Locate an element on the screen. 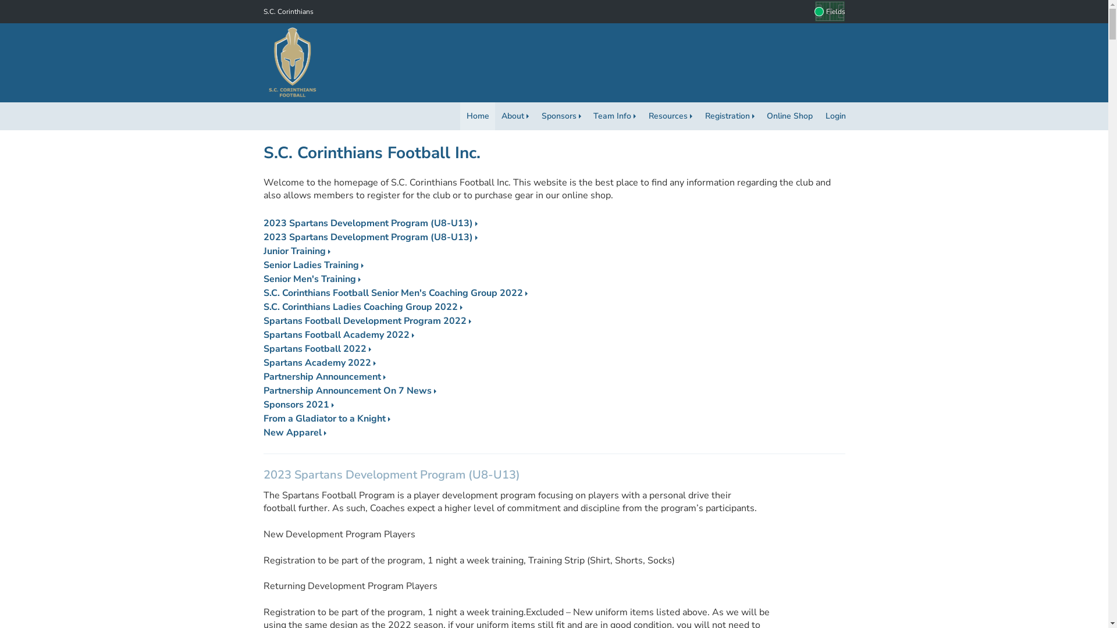 This screenshot has height=628, width=1117. About is located at coordinates (515, 116).